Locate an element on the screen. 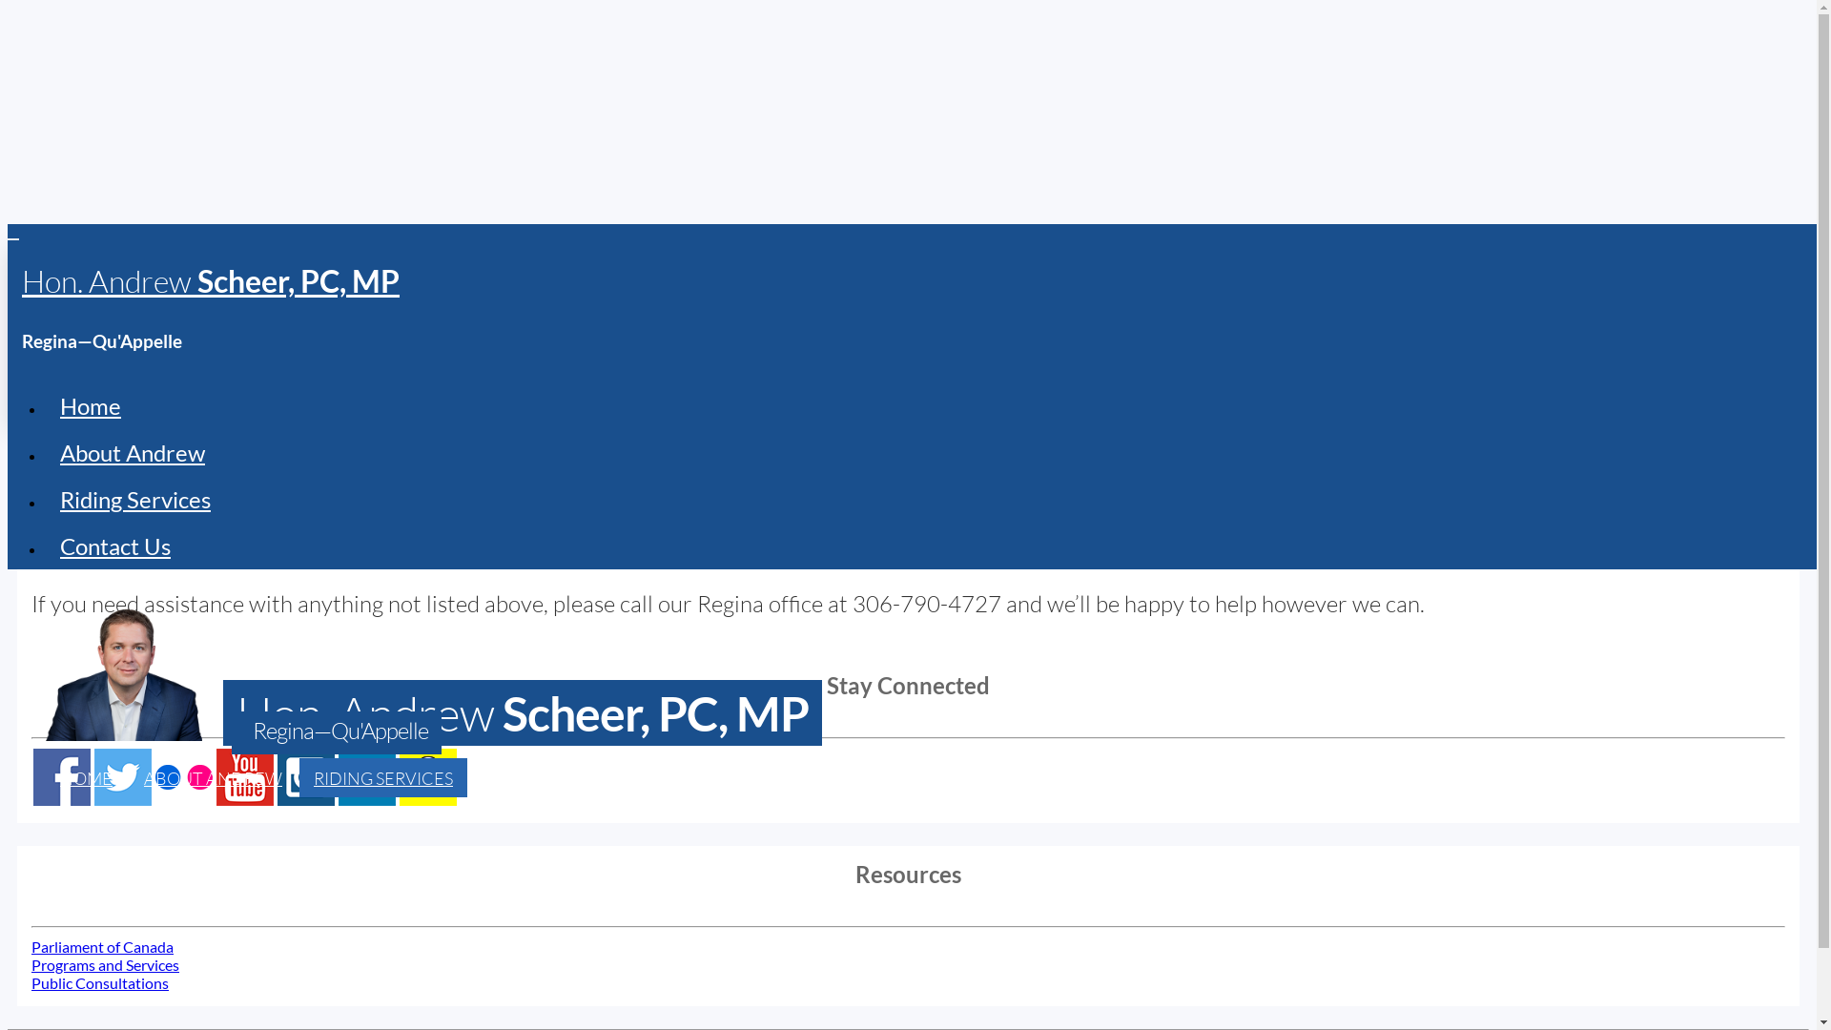 This screenshot has height=1030, width=1831. About Andrew is located at coordinates (935, 452).